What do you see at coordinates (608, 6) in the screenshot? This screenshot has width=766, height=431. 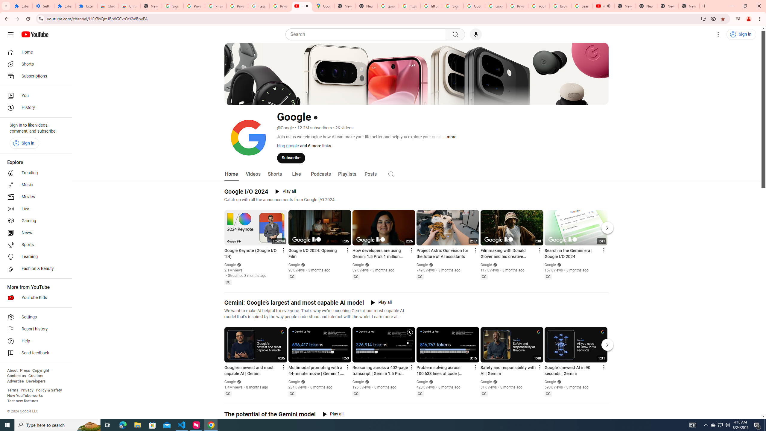 I see `Mute tab` at bounding box center [608, 6].